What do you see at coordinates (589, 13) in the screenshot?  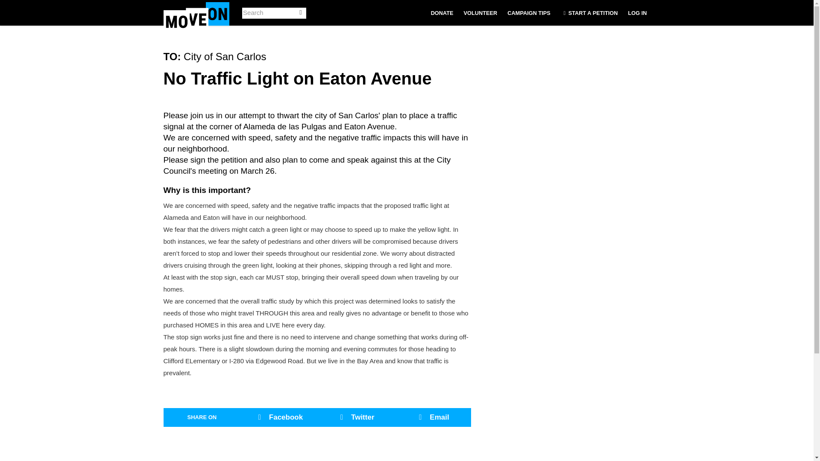 I see `START A PETITION` at bounding box center [589, 13].